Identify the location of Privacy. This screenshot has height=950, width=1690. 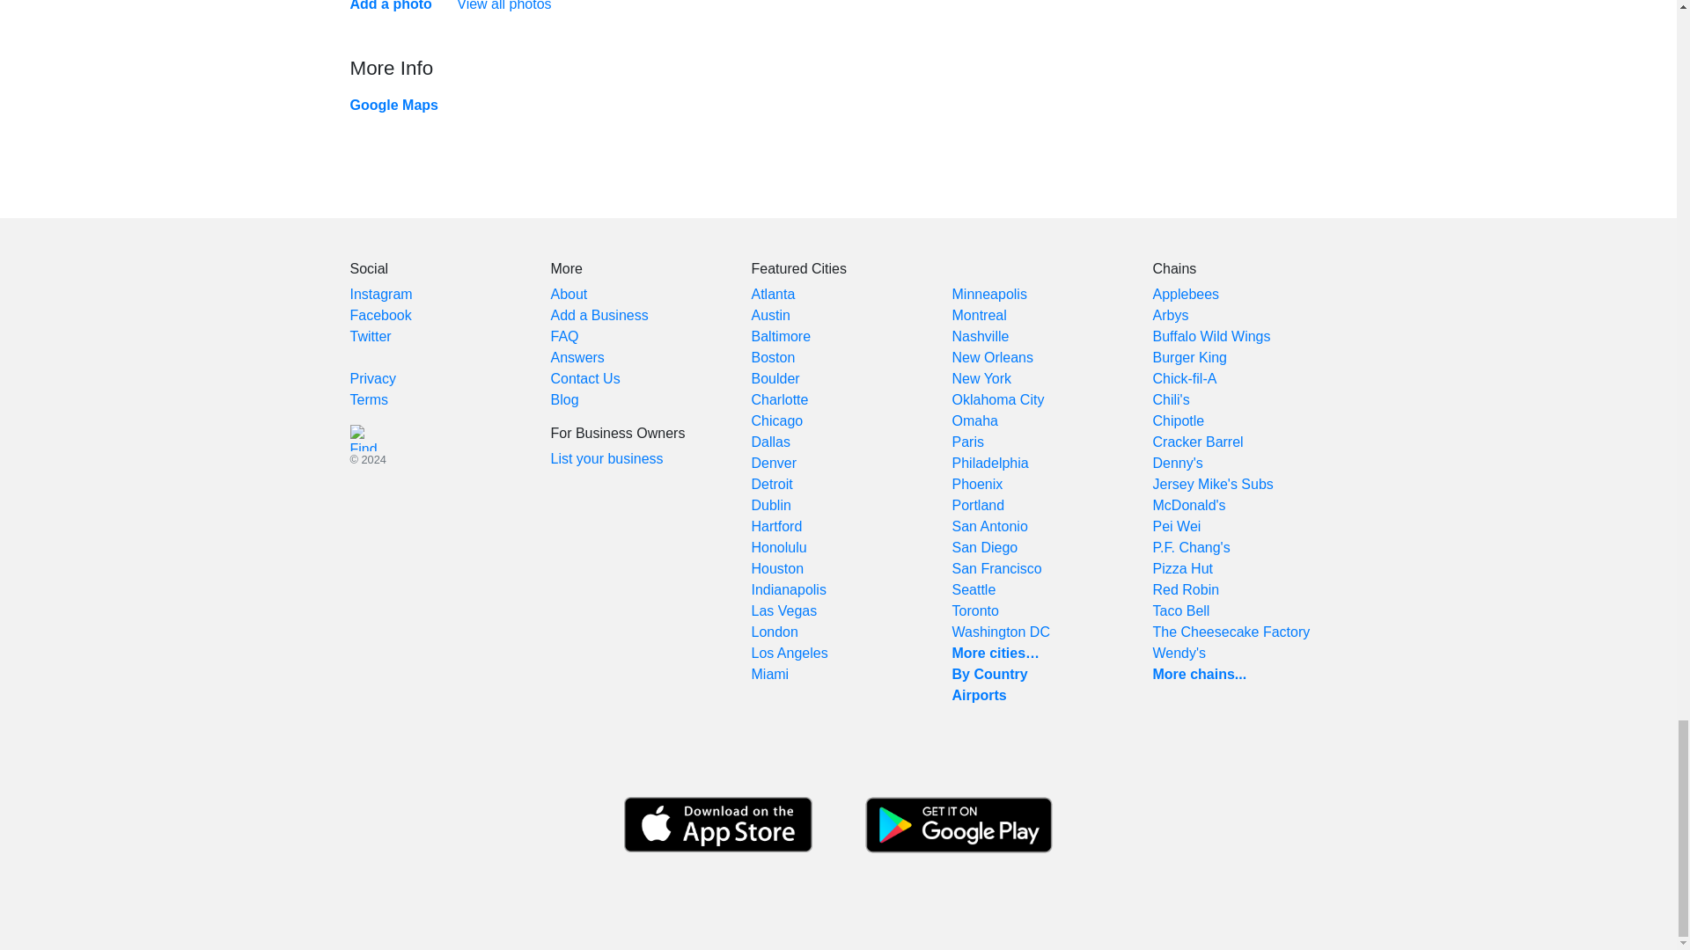
(372, 378).